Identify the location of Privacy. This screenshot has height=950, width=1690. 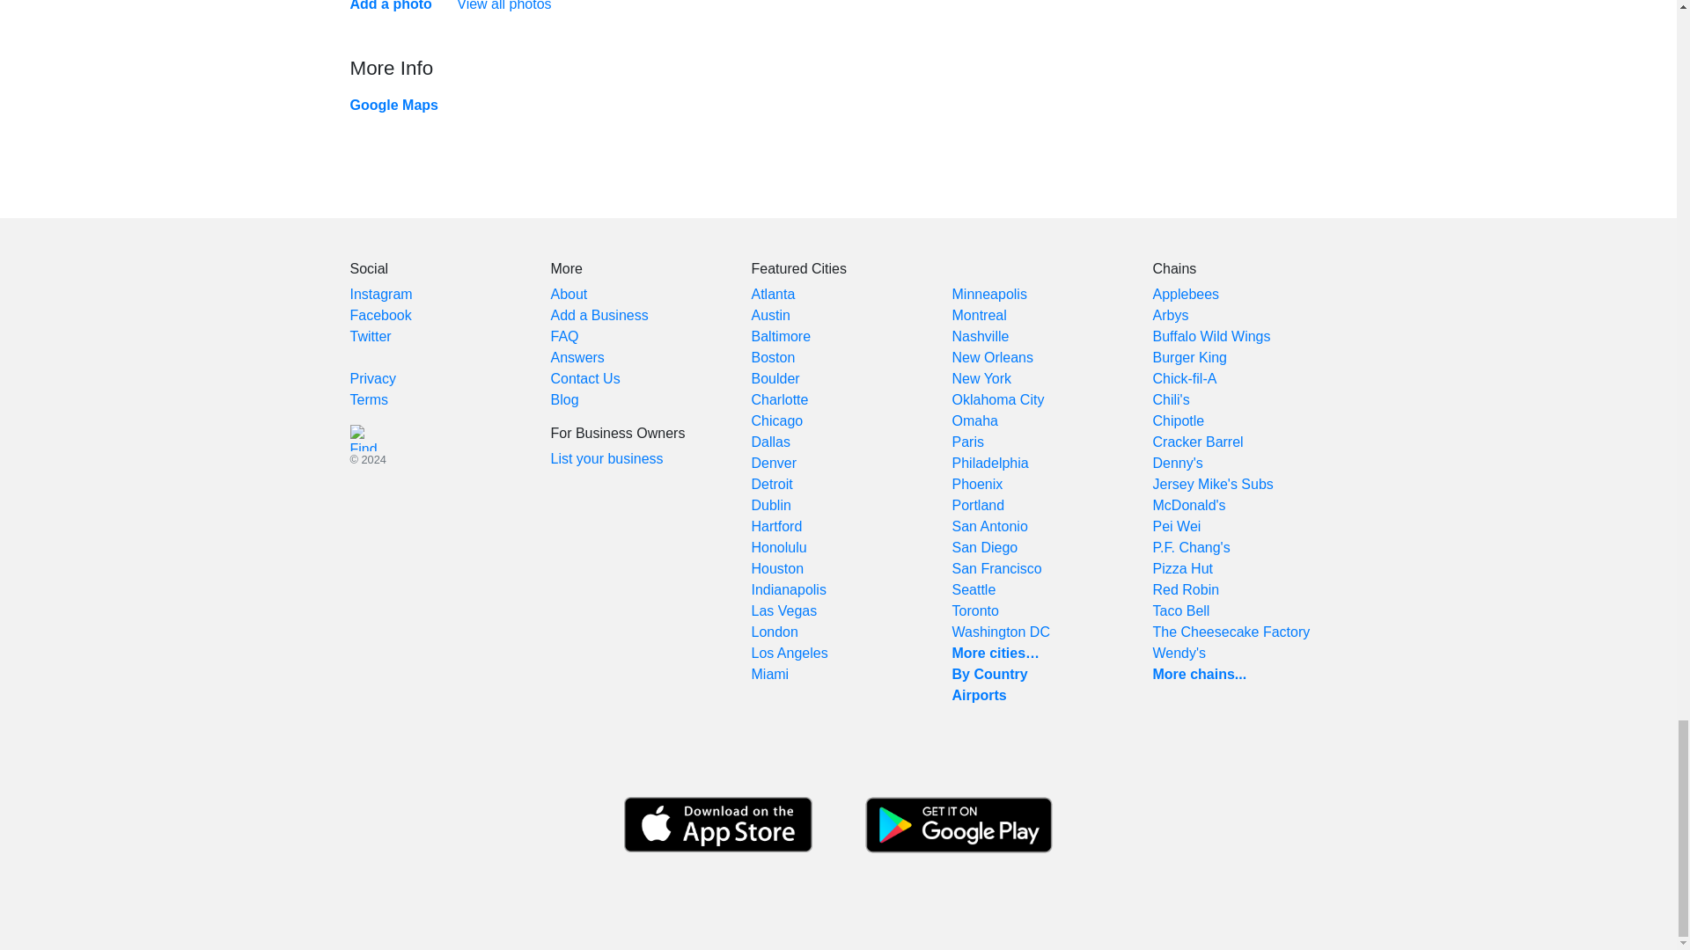
(372, 378).